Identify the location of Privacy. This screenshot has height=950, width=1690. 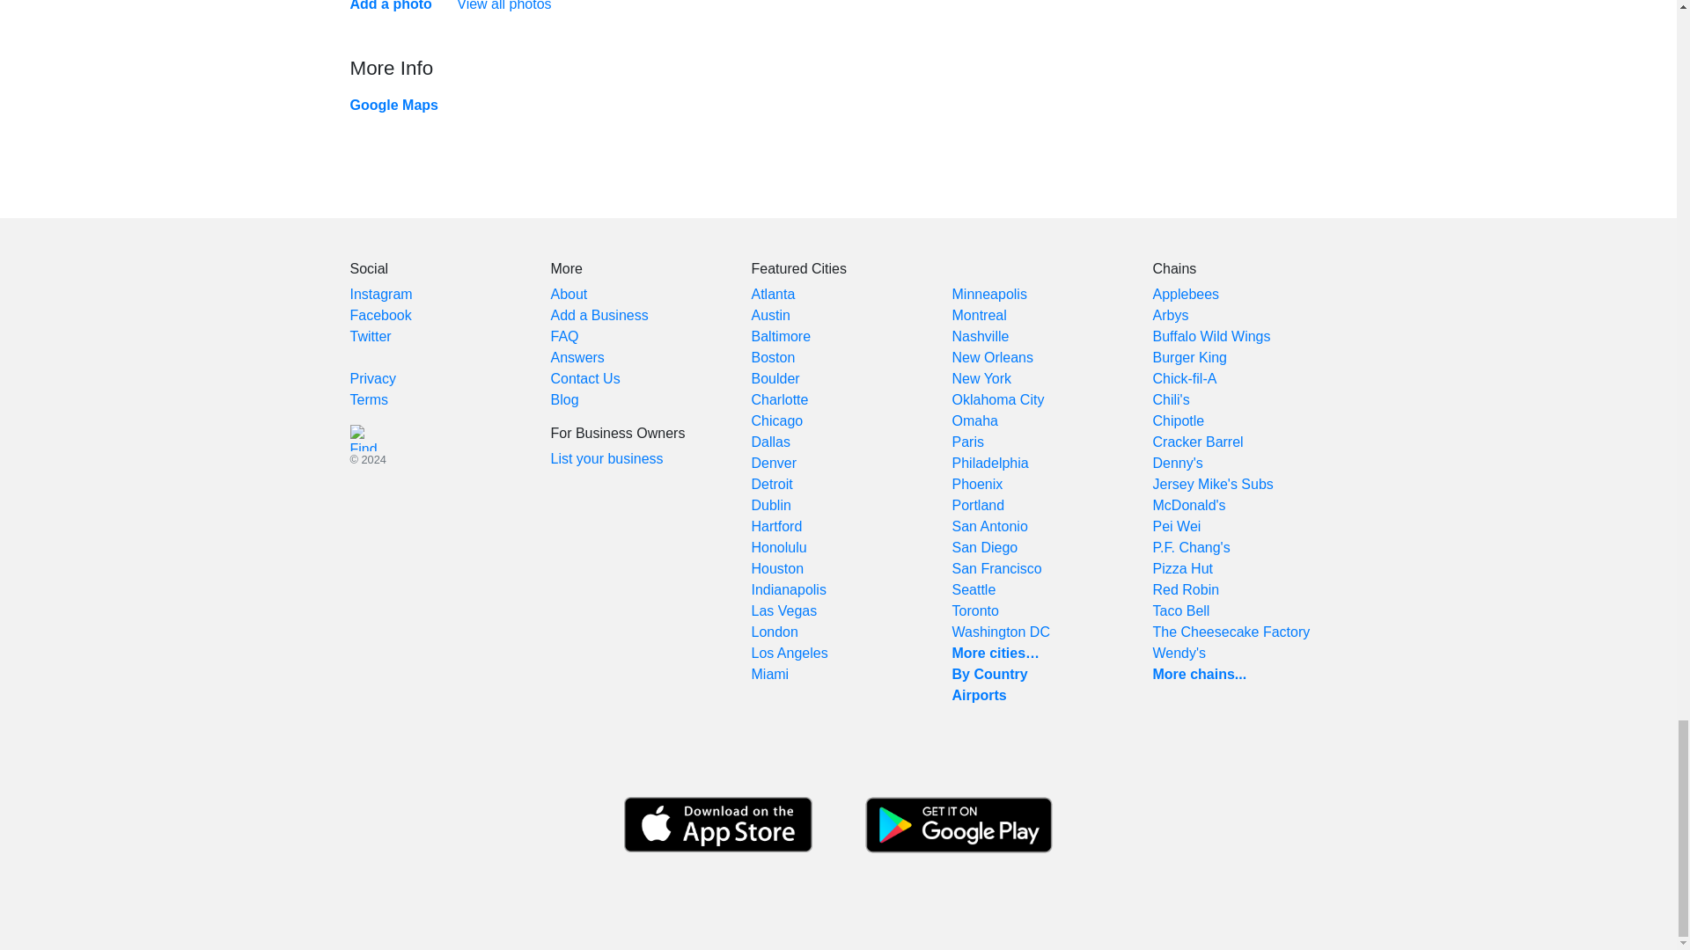
(372, 378).